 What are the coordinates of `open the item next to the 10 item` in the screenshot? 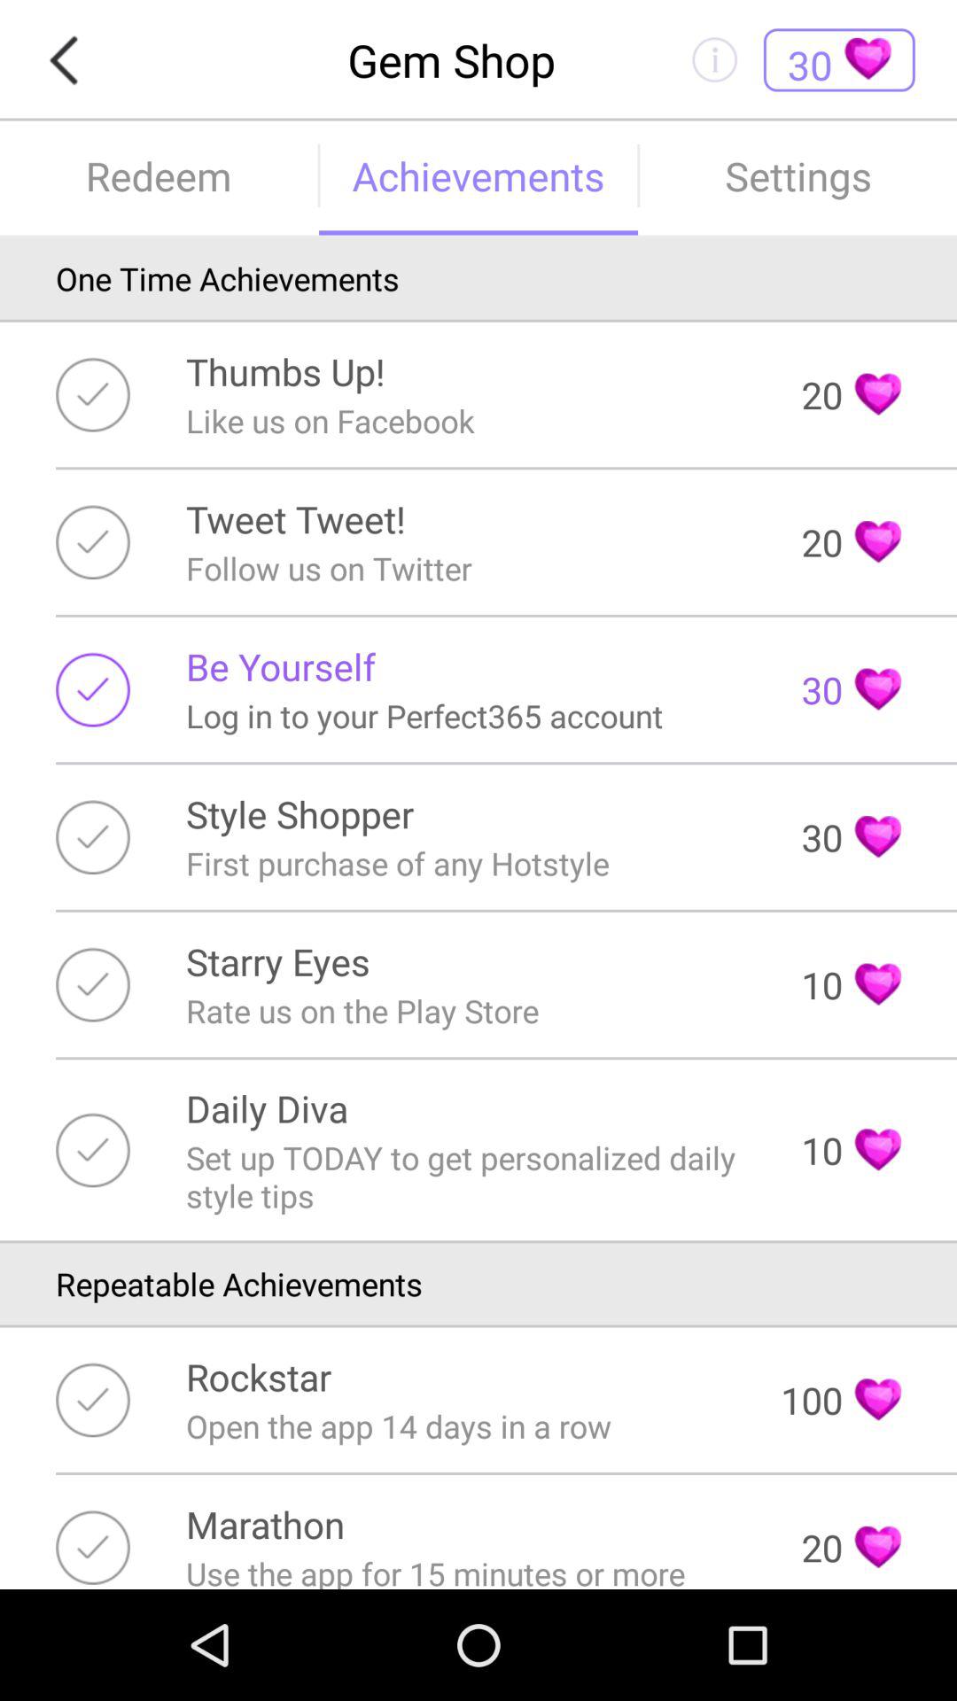 It's located at (470, 1177).